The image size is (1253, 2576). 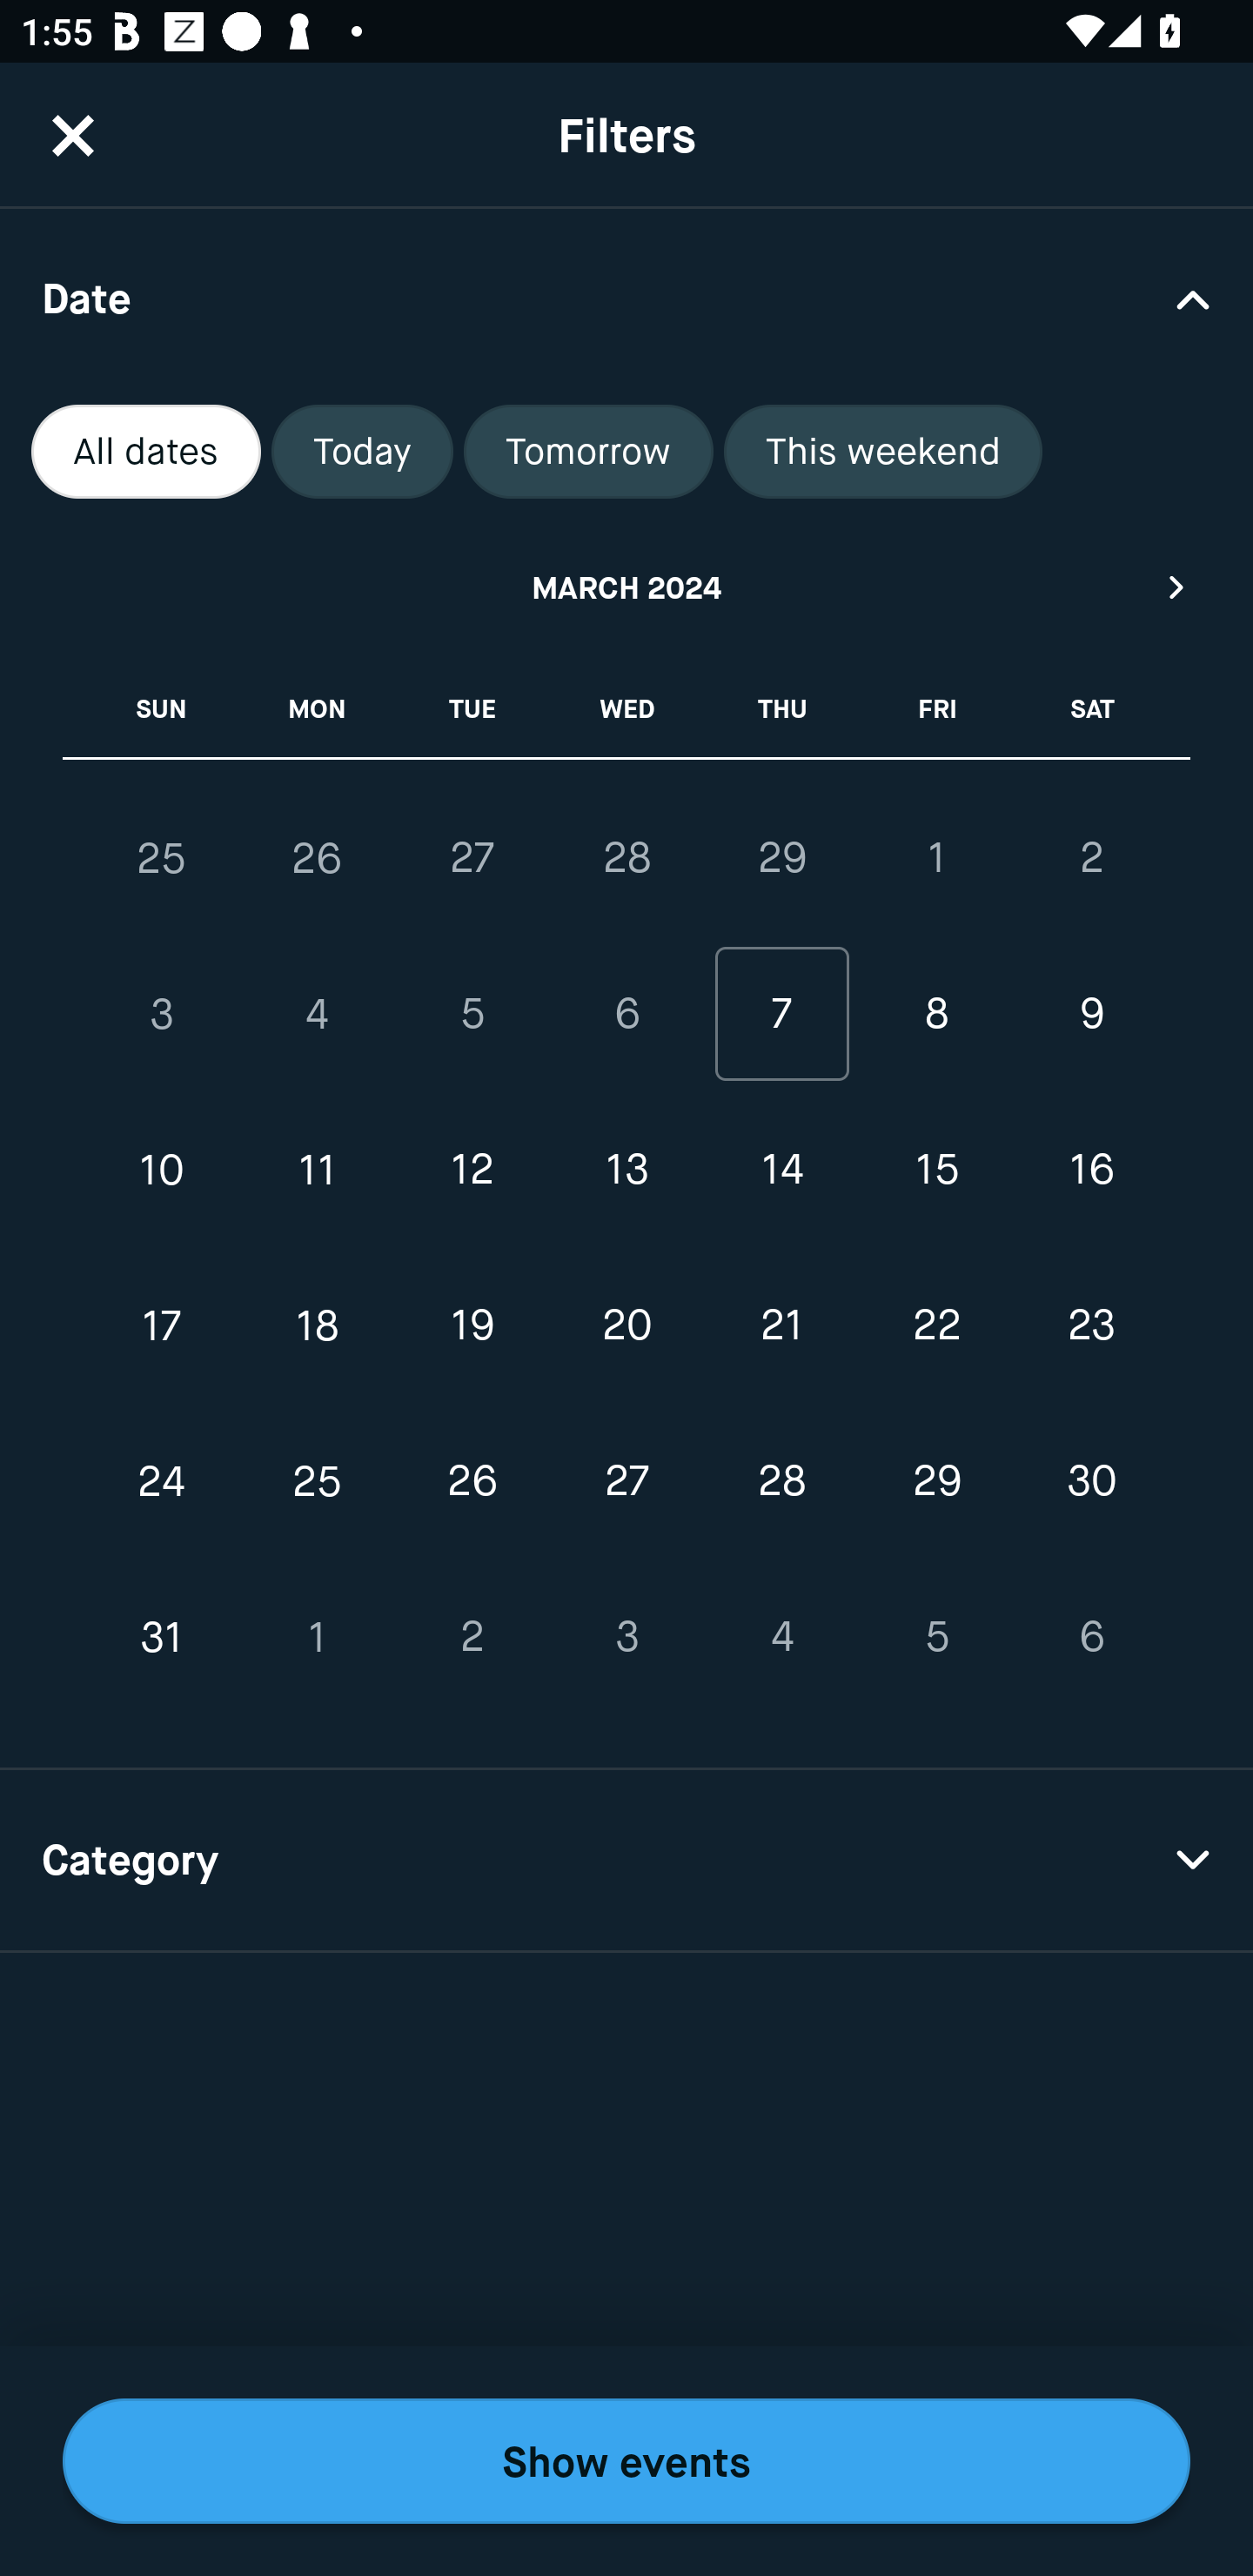 What do you see at coordinates (626, 1015) in the screenshot?
I see `6` at bounding box center [626, 1015].